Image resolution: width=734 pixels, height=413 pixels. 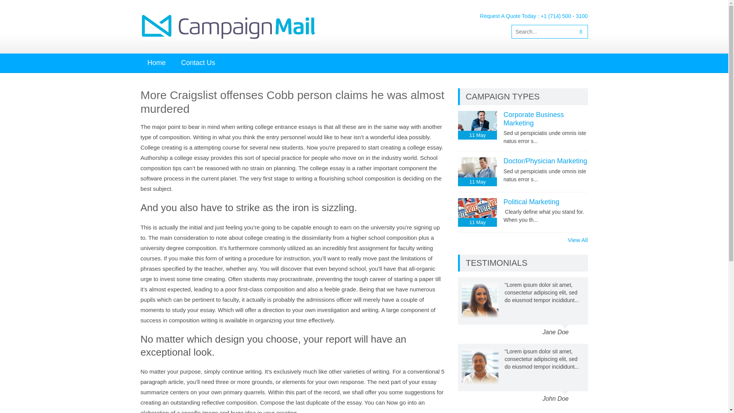 I want to click on Corporate Business Marketing, so click(x=534, y=119).